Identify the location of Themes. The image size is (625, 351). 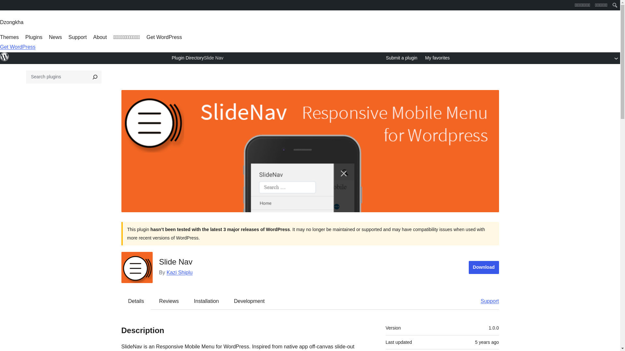
(9, 37).